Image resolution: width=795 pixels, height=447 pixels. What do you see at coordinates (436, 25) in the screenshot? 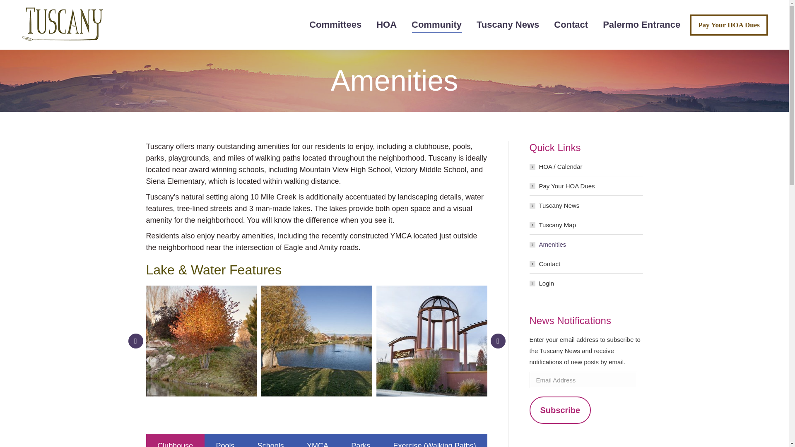
I see `Community` at bounding box center [436, 25].